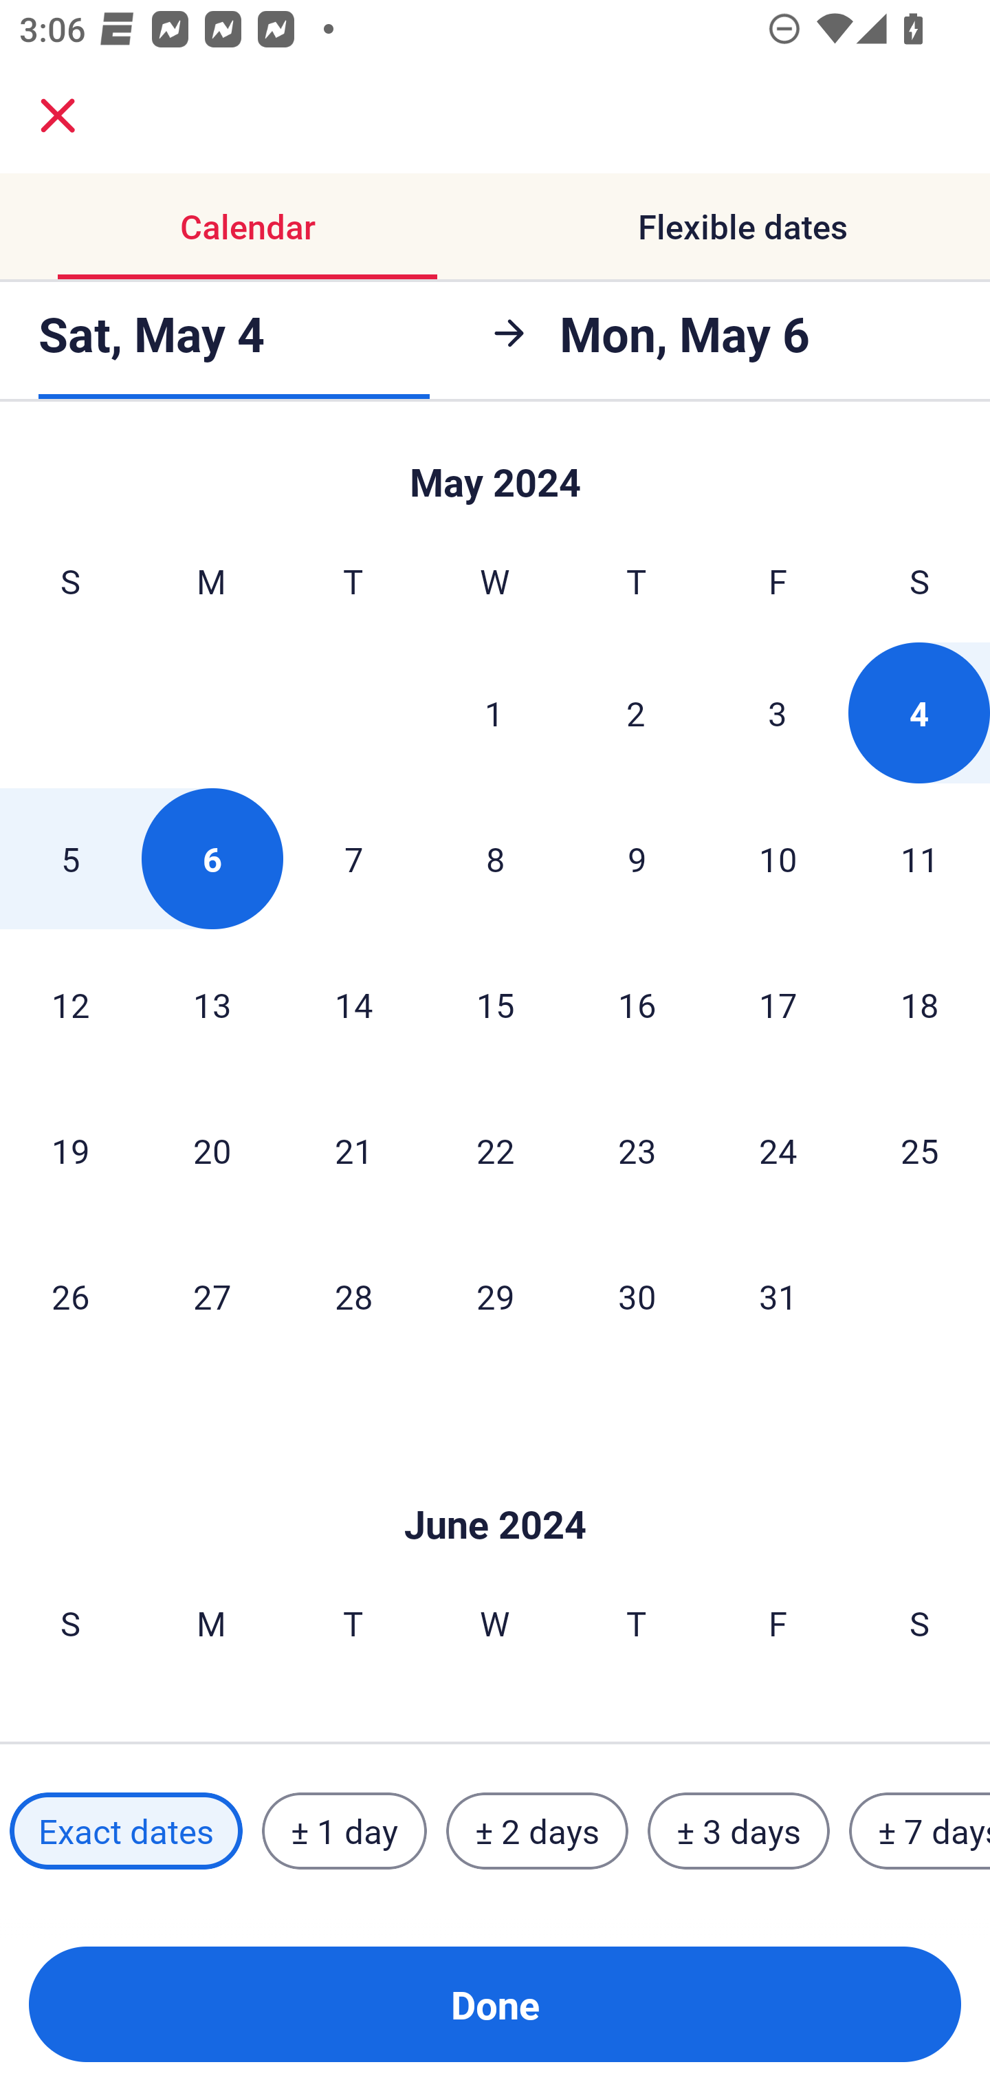 The height and width of the screenshot is (2091, 990). I want to click on close., so click(58, 116).